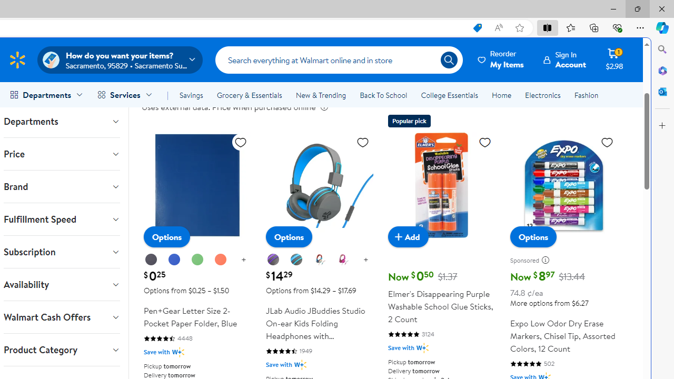 This screenshot has width=674, height=379. What do you see at coordinates (477, 28) in the screenshot?
I see `This site has coupons! Shopping in Microsoft Edge, 7` at bounding box center [477, 28].